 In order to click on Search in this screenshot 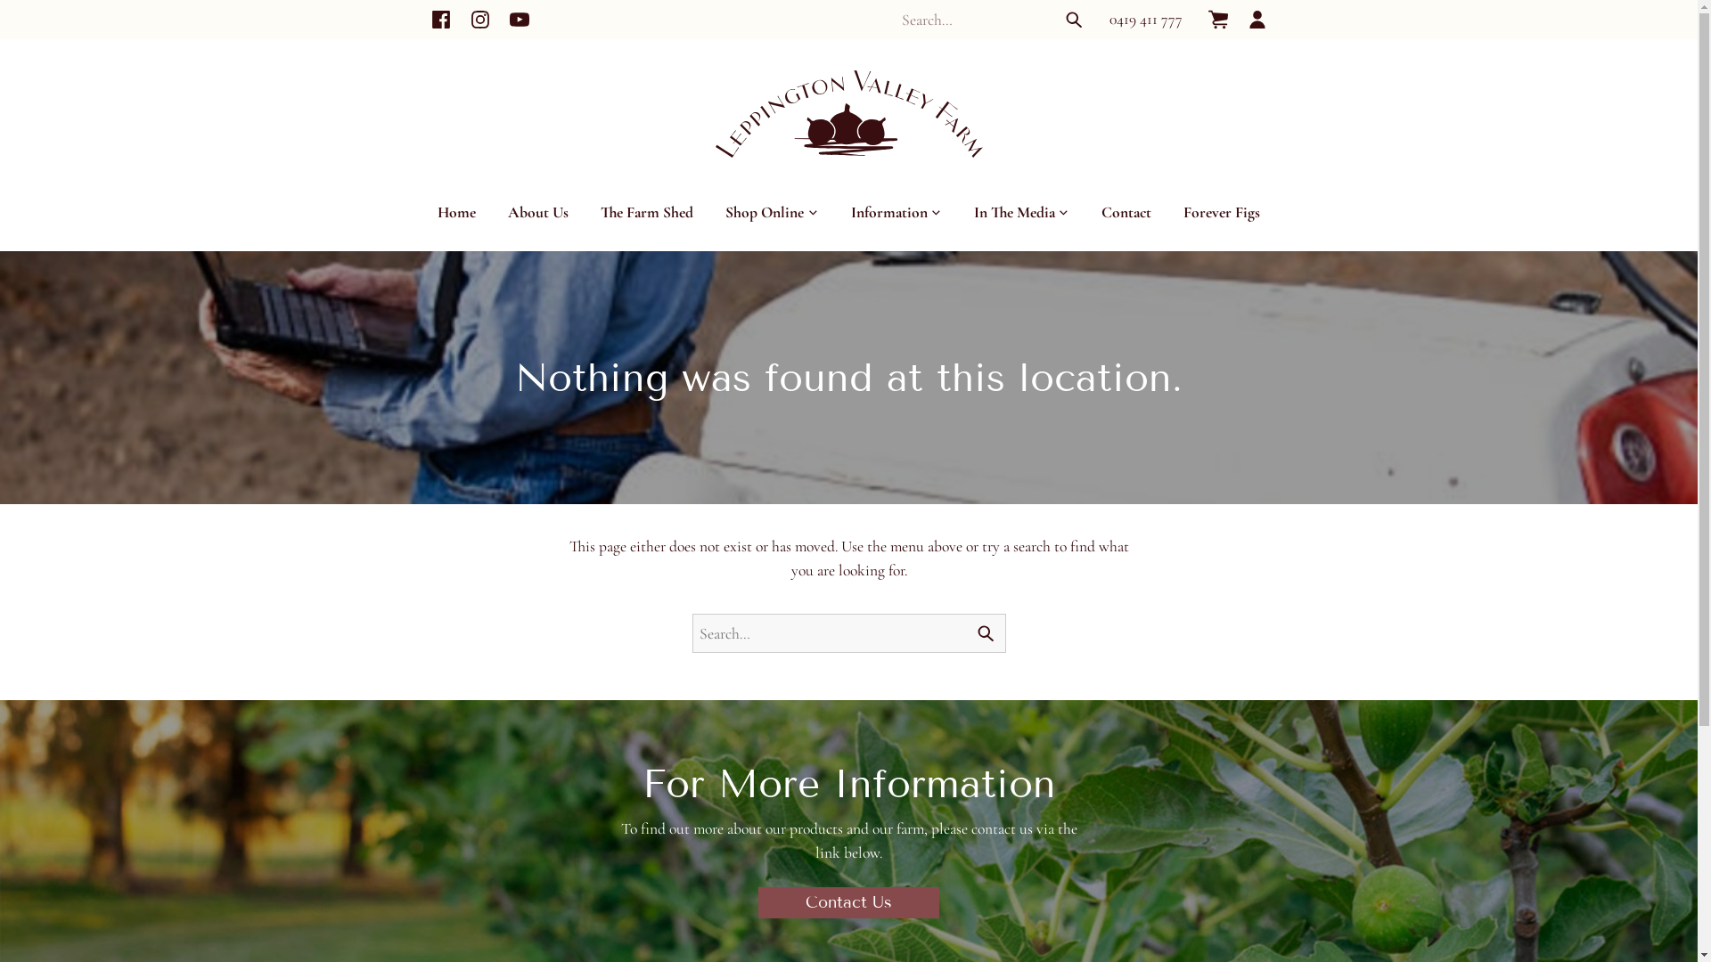, I will do `click(1074, 20)`.